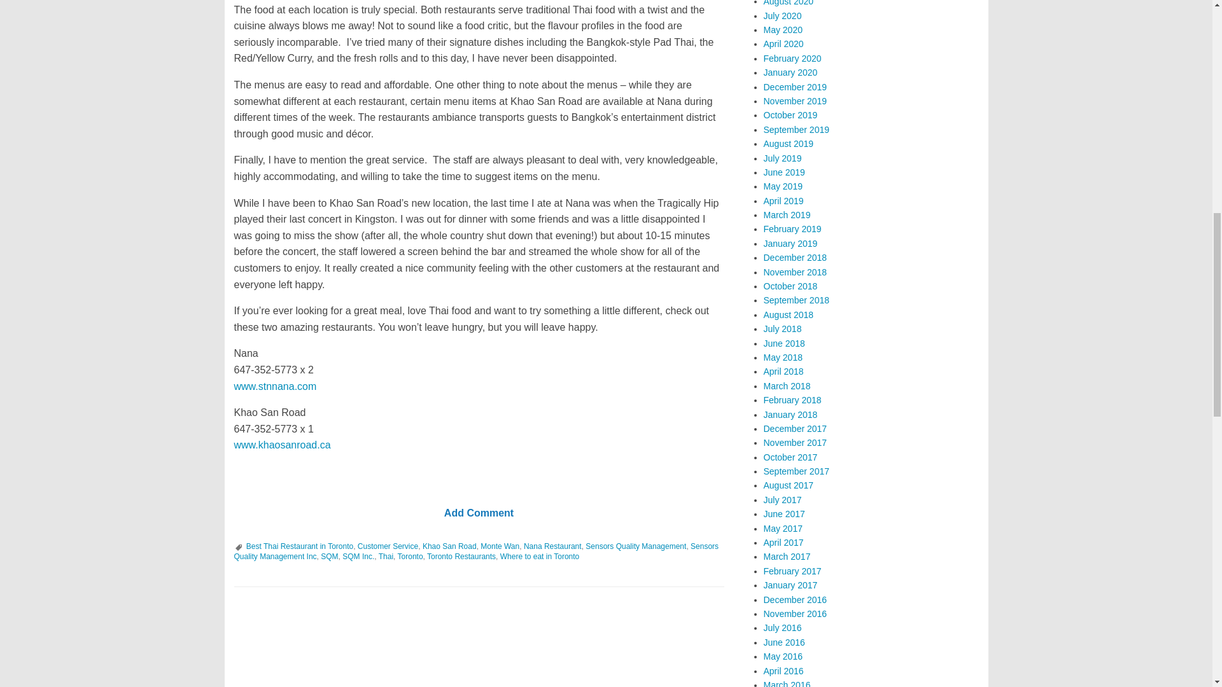 The image size is (1222, 687). I want to click on Customer Service, so click(388, 546).